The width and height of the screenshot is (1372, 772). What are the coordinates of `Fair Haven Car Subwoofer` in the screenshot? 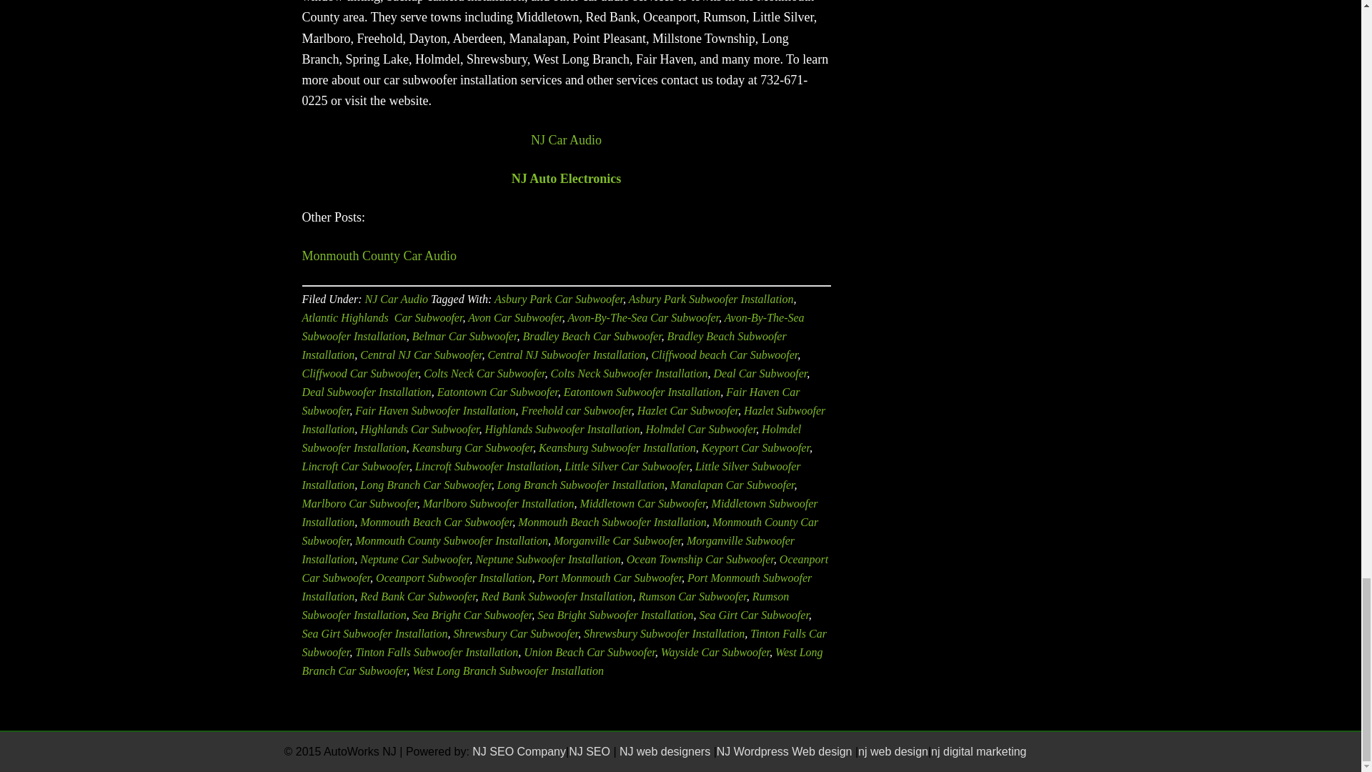 It's located at (550, 402).